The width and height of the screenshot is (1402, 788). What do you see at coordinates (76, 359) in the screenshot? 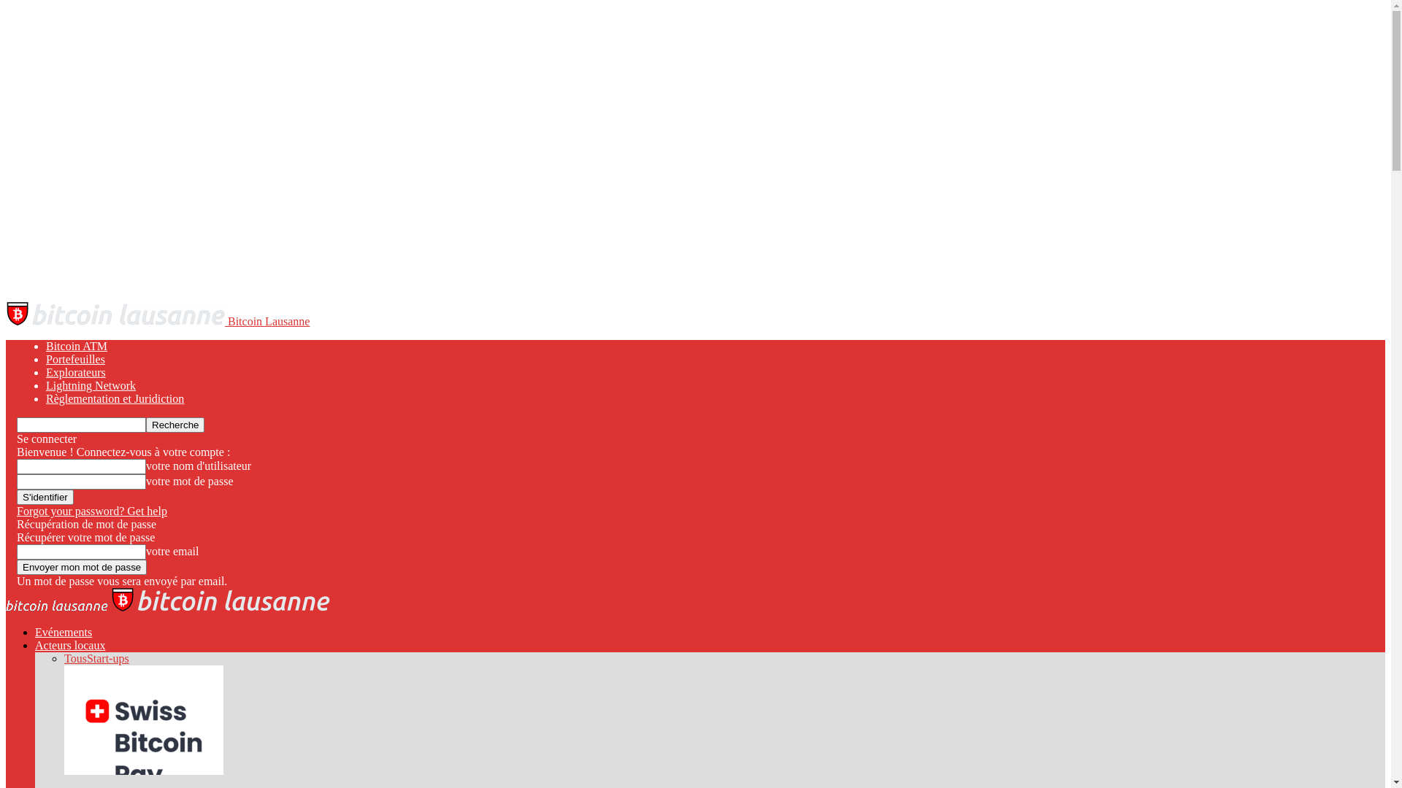
I see `Portefeuilles` at bounding box center [76, 359].